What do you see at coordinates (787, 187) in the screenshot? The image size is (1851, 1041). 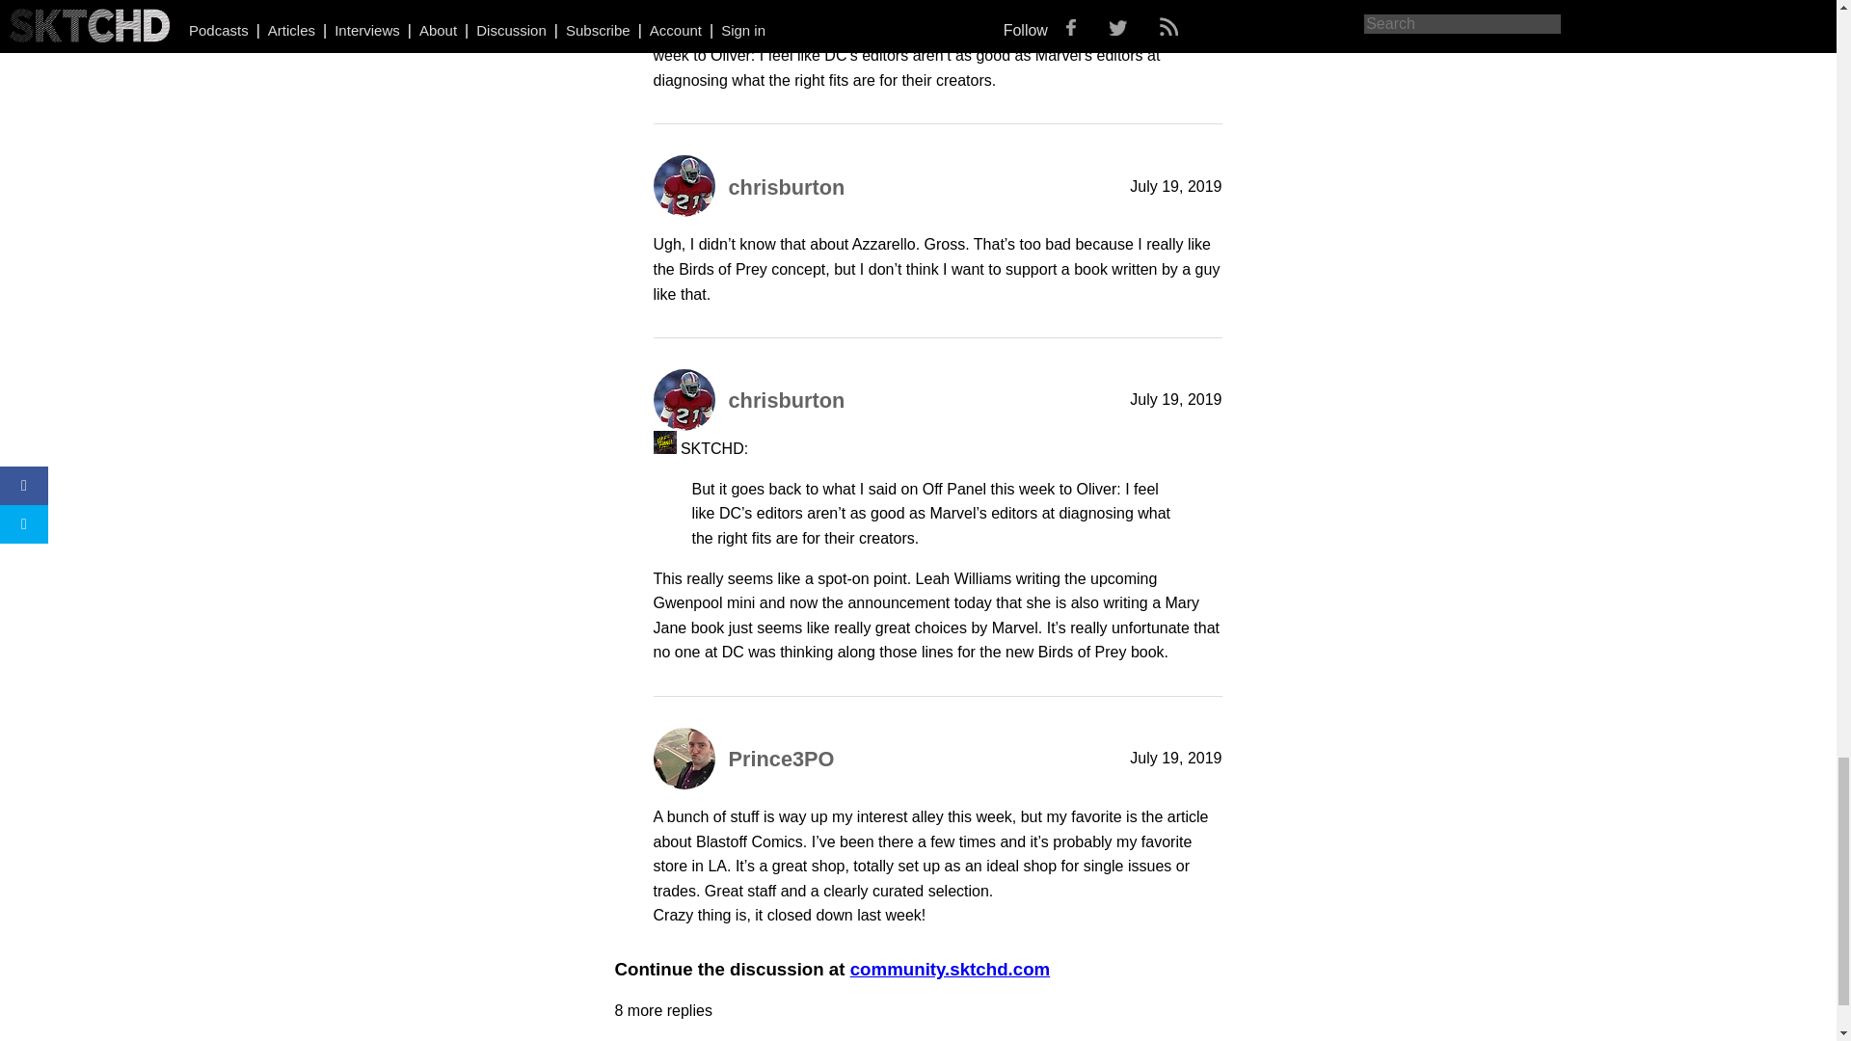 I see `chrisburton` at bounding box center [787, 187].